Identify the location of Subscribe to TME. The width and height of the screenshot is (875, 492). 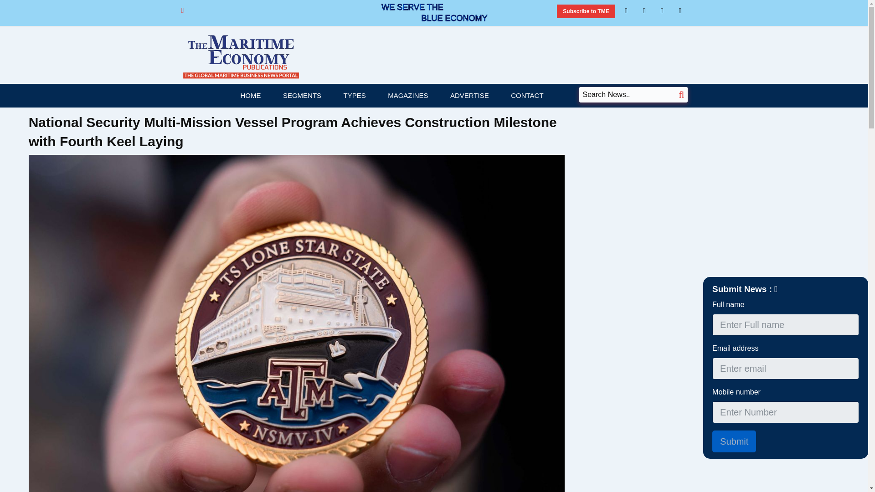
(586, 11).